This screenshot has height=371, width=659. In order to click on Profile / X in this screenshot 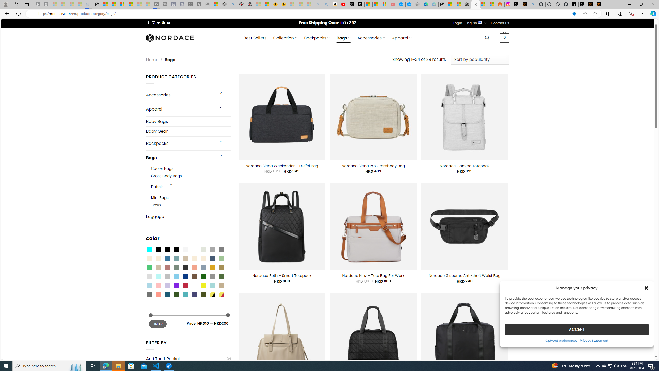, I will do `click(574, 4)`.